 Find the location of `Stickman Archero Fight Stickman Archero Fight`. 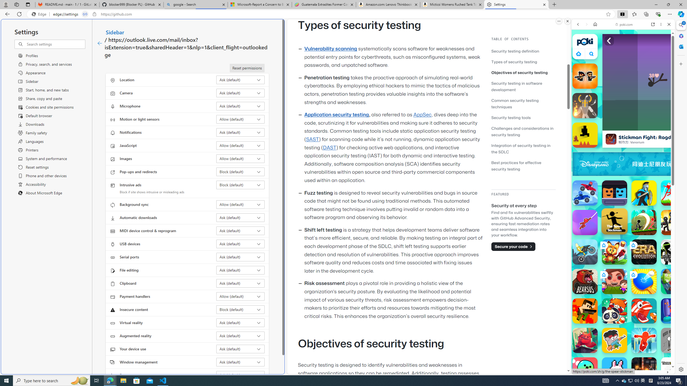

Stickman Archero Fight Stickman Archero Fight is located at coordinates (644, 222).